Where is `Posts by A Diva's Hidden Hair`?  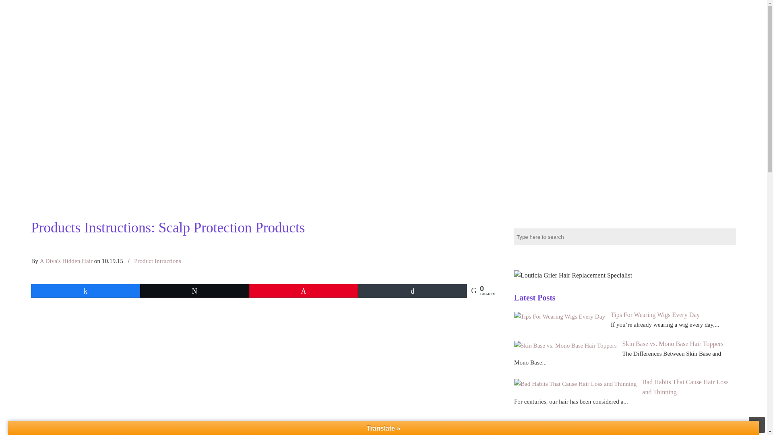
Posts by A Diva's Hidden Hair is located at coordinates (66, 261).